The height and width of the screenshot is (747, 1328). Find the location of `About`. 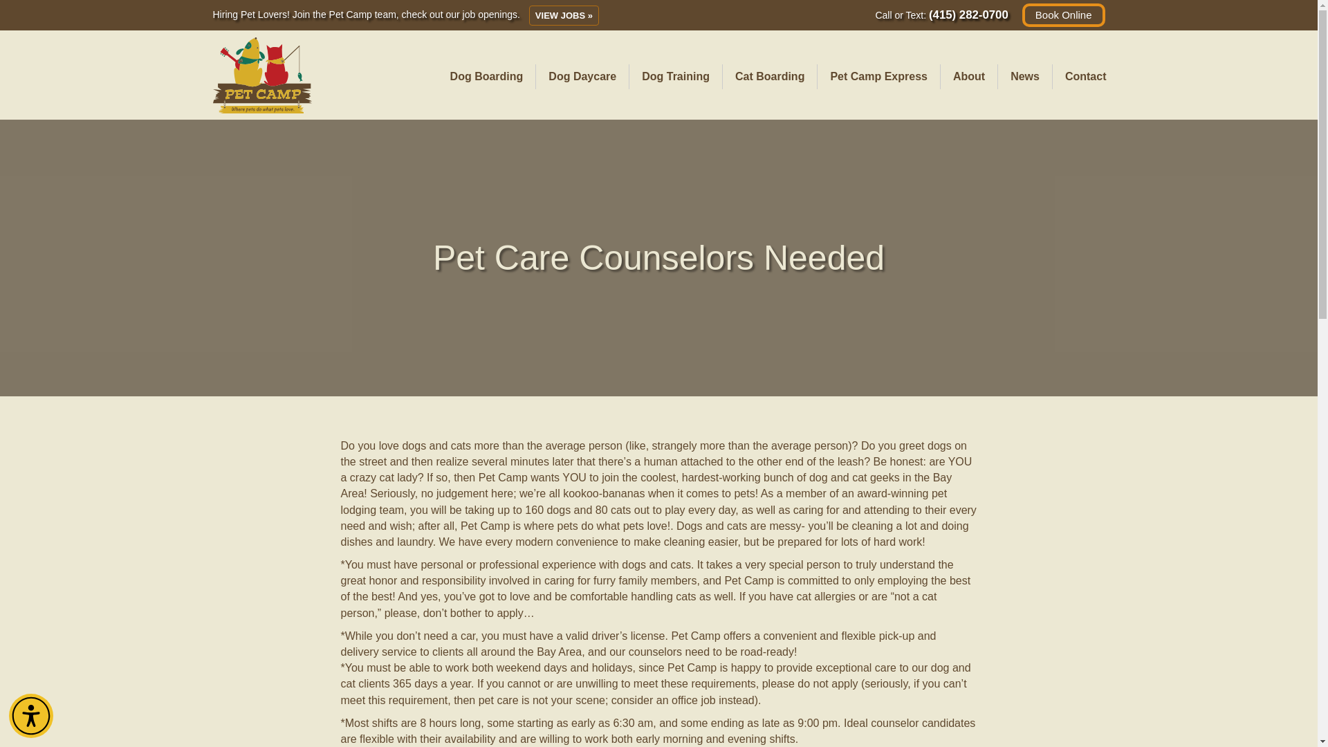

About is located at coordinates (968, 76).